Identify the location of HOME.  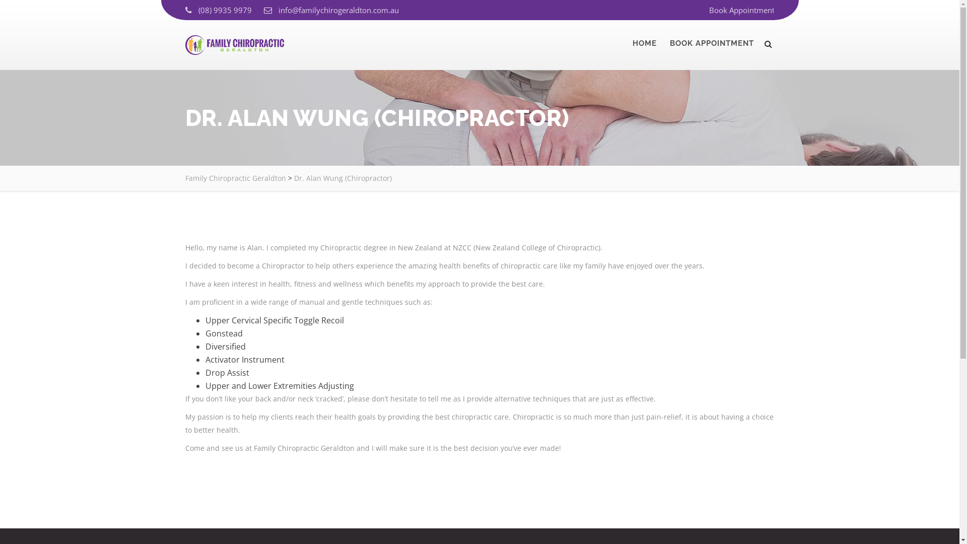
(645, 43).